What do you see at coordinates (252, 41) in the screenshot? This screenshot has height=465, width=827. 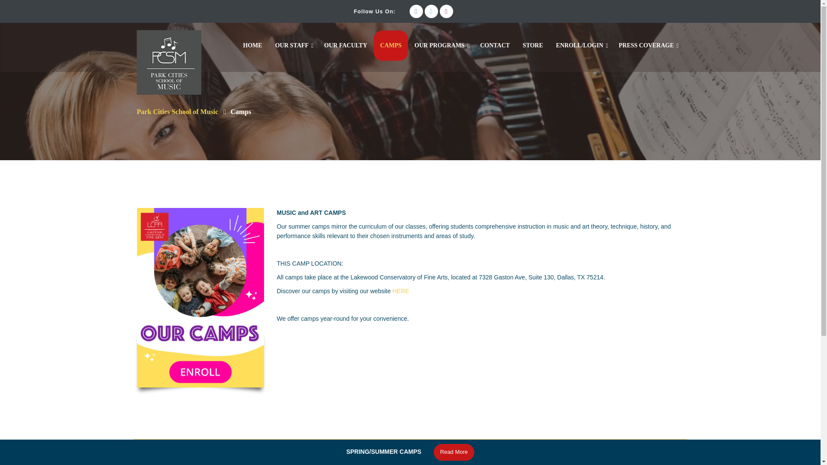 I see `HOME` at bounding box center [252, 41].